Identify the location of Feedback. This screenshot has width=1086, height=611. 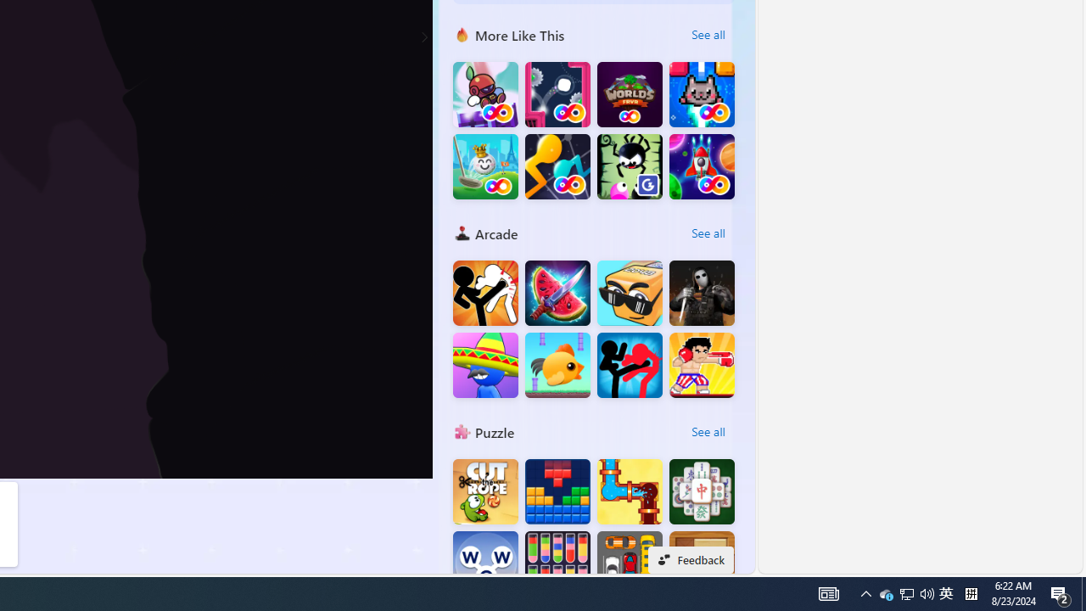
(691, 560).